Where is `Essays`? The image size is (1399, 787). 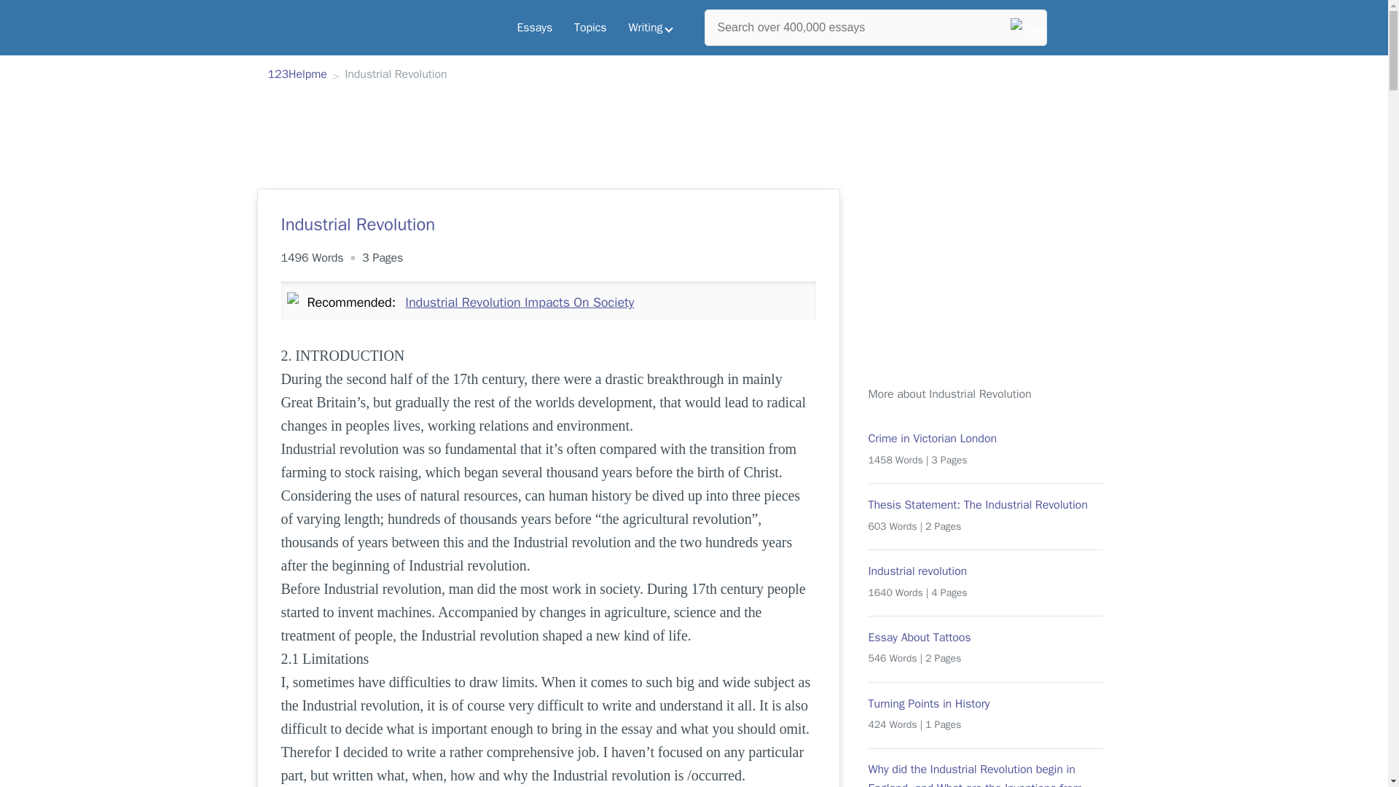
Essays is located at coordinates (534, 28).